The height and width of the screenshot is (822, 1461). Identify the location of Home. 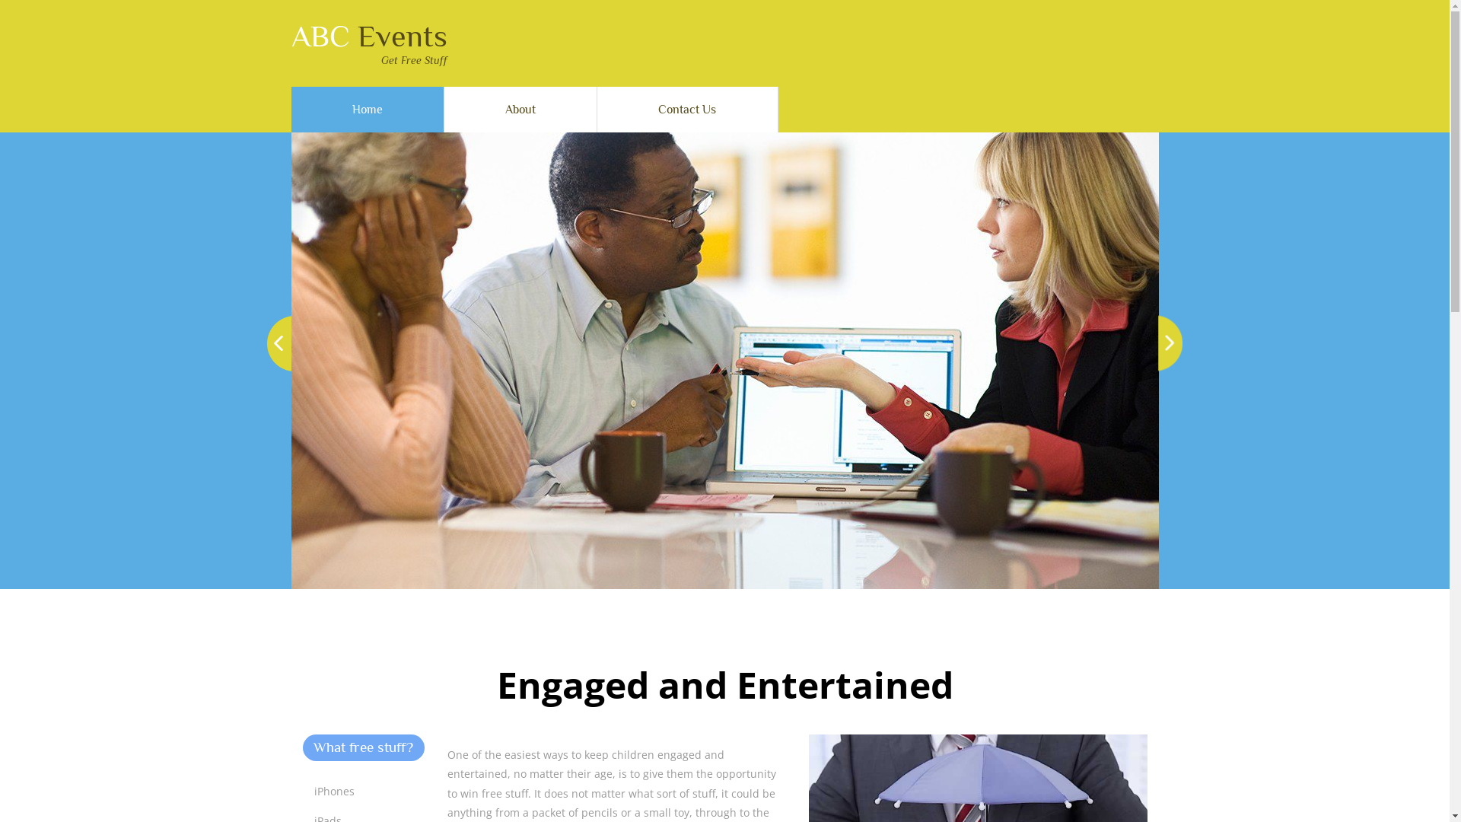
(367, 110).